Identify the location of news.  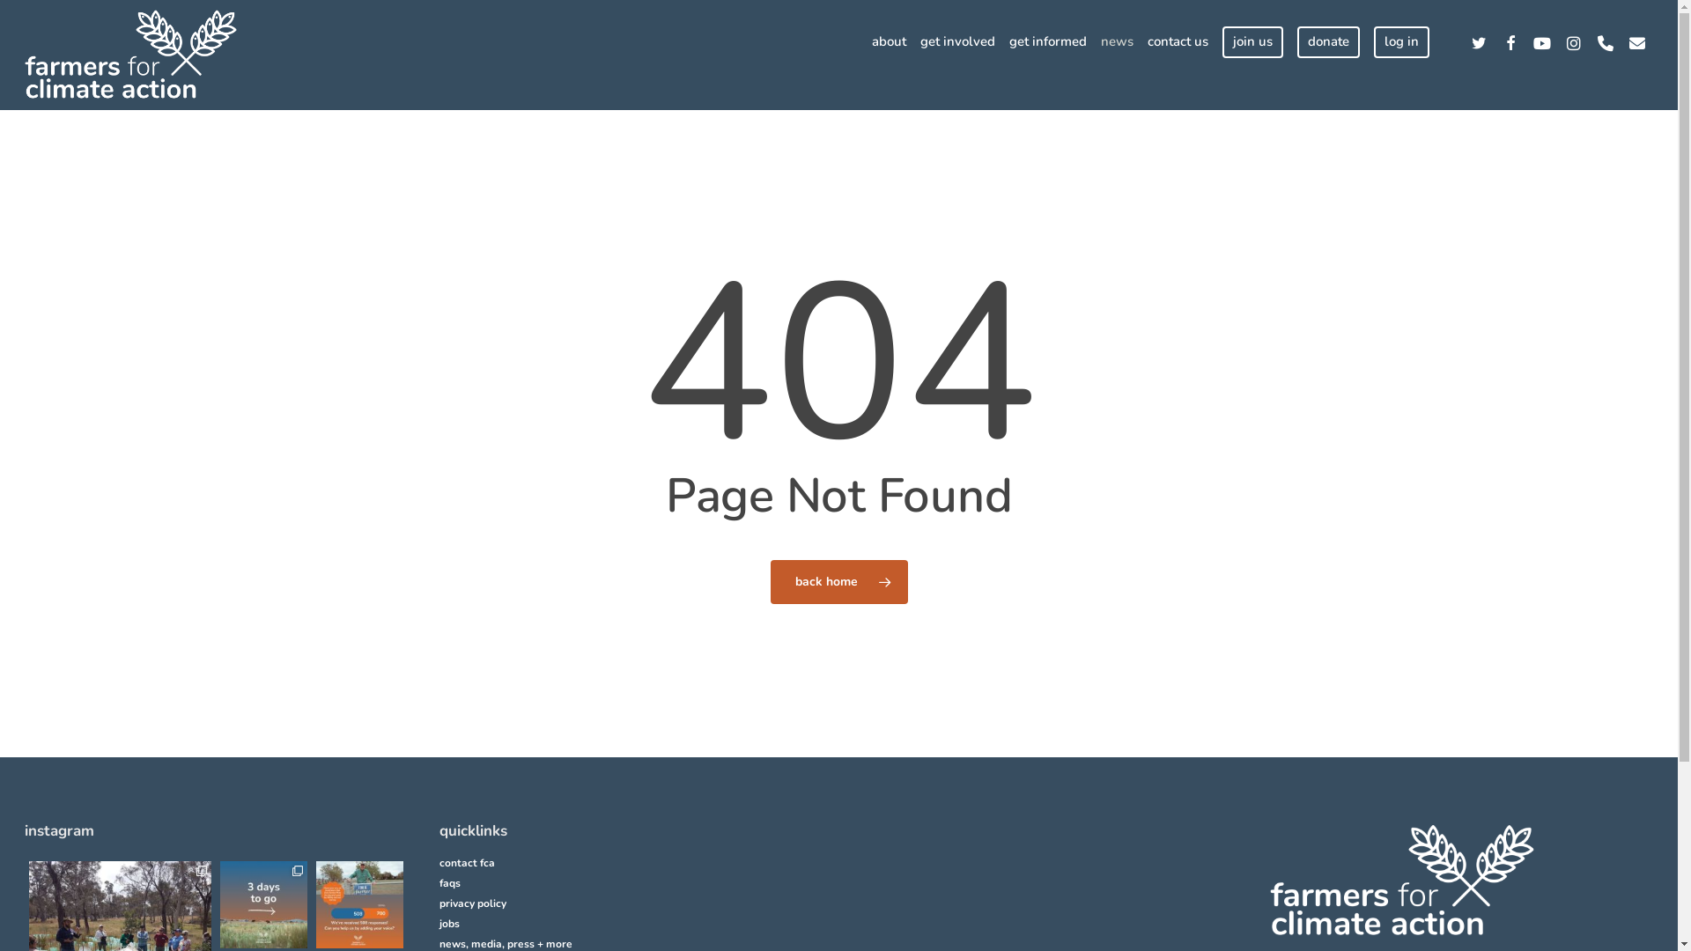
(1117, 42).